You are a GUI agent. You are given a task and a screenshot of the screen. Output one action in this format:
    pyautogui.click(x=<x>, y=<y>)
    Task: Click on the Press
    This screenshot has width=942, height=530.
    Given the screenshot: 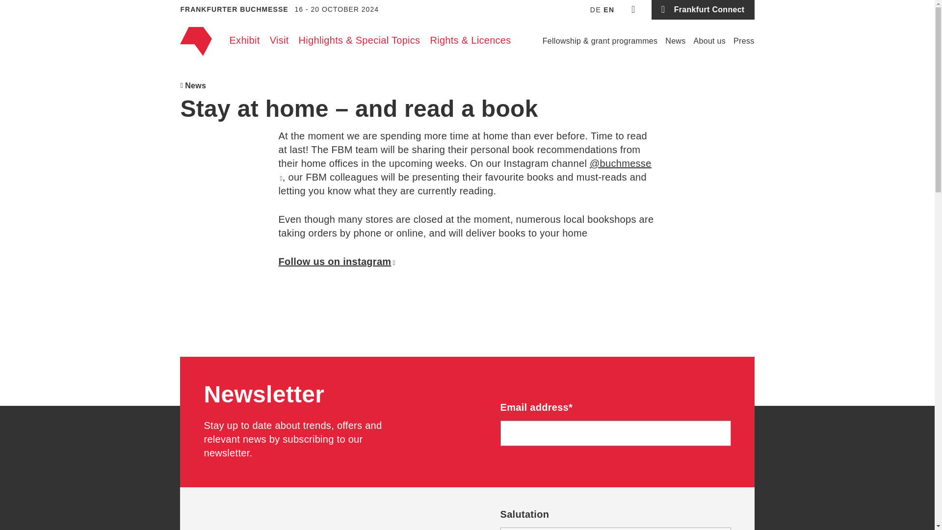 What is the action you would take?
    pyautogui.click(x=744, y=41)
    